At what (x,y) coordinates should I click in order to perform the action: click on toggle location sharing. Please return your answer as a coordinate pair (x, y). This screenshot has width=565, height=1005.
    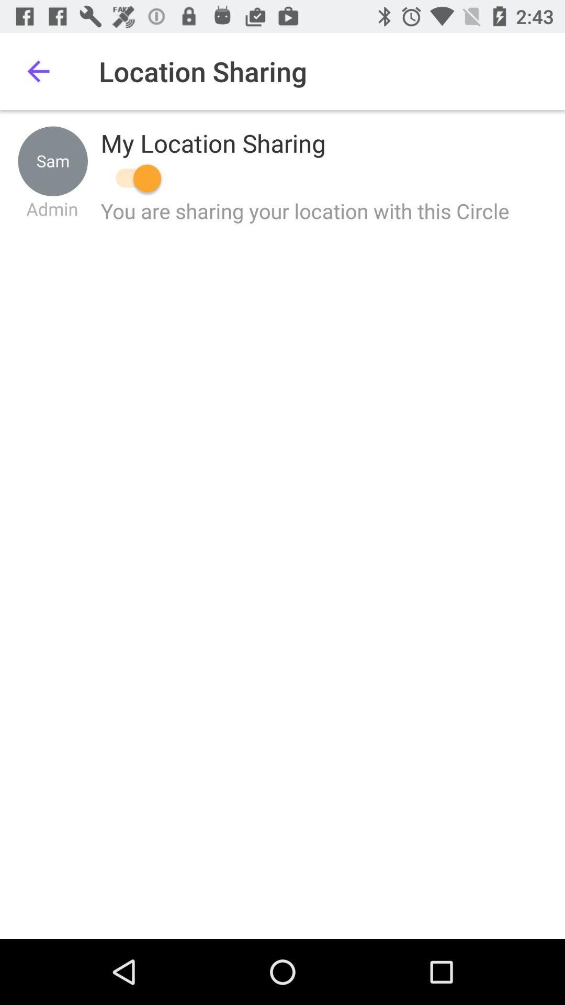
    Looking at the image, I should click on (133, 178).